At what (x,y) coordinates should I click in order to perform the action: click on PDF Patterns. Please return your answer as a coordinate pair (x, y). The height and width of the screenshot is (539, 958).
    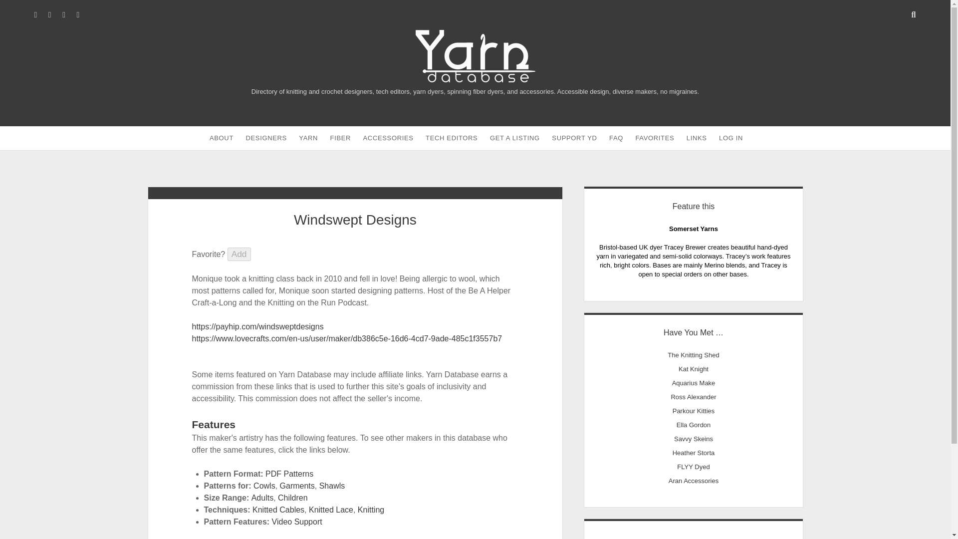
    Looking at the image, I should click on (289, 473).